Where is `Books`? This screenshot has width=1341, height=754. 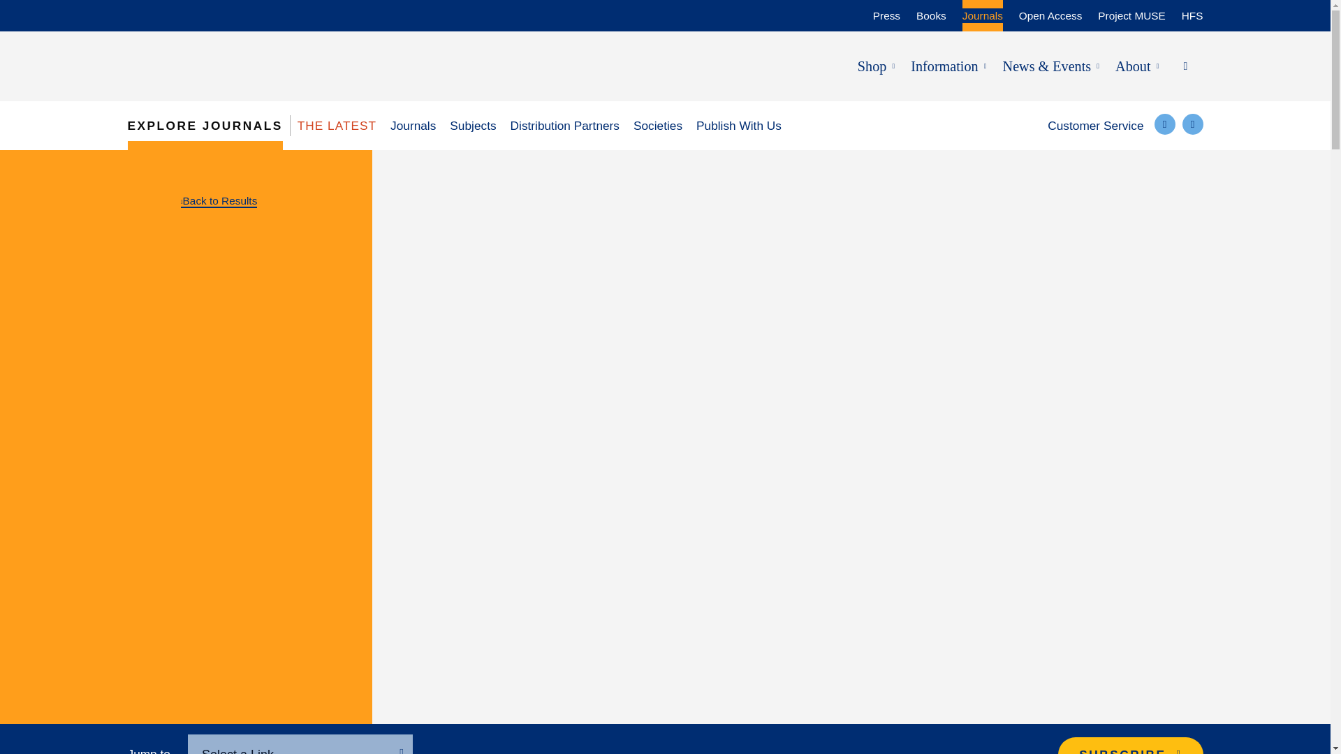
Books is located at coordinates (931, 11).